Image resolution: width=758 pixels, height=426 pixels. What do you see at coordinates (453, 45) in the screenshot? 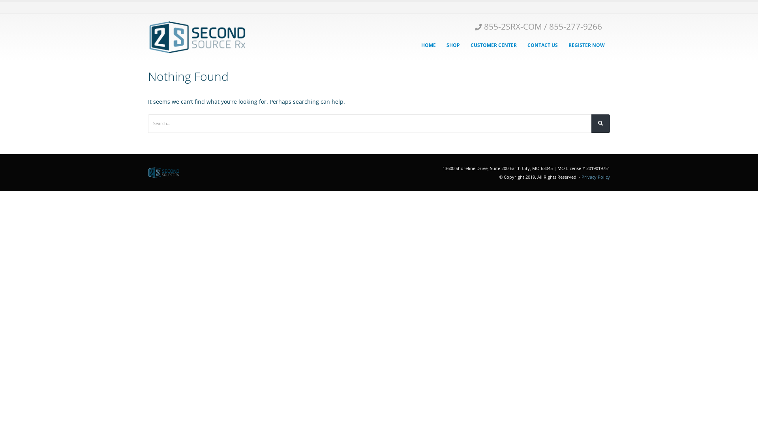
I see `SHOP` at bounding box center [453, 45].